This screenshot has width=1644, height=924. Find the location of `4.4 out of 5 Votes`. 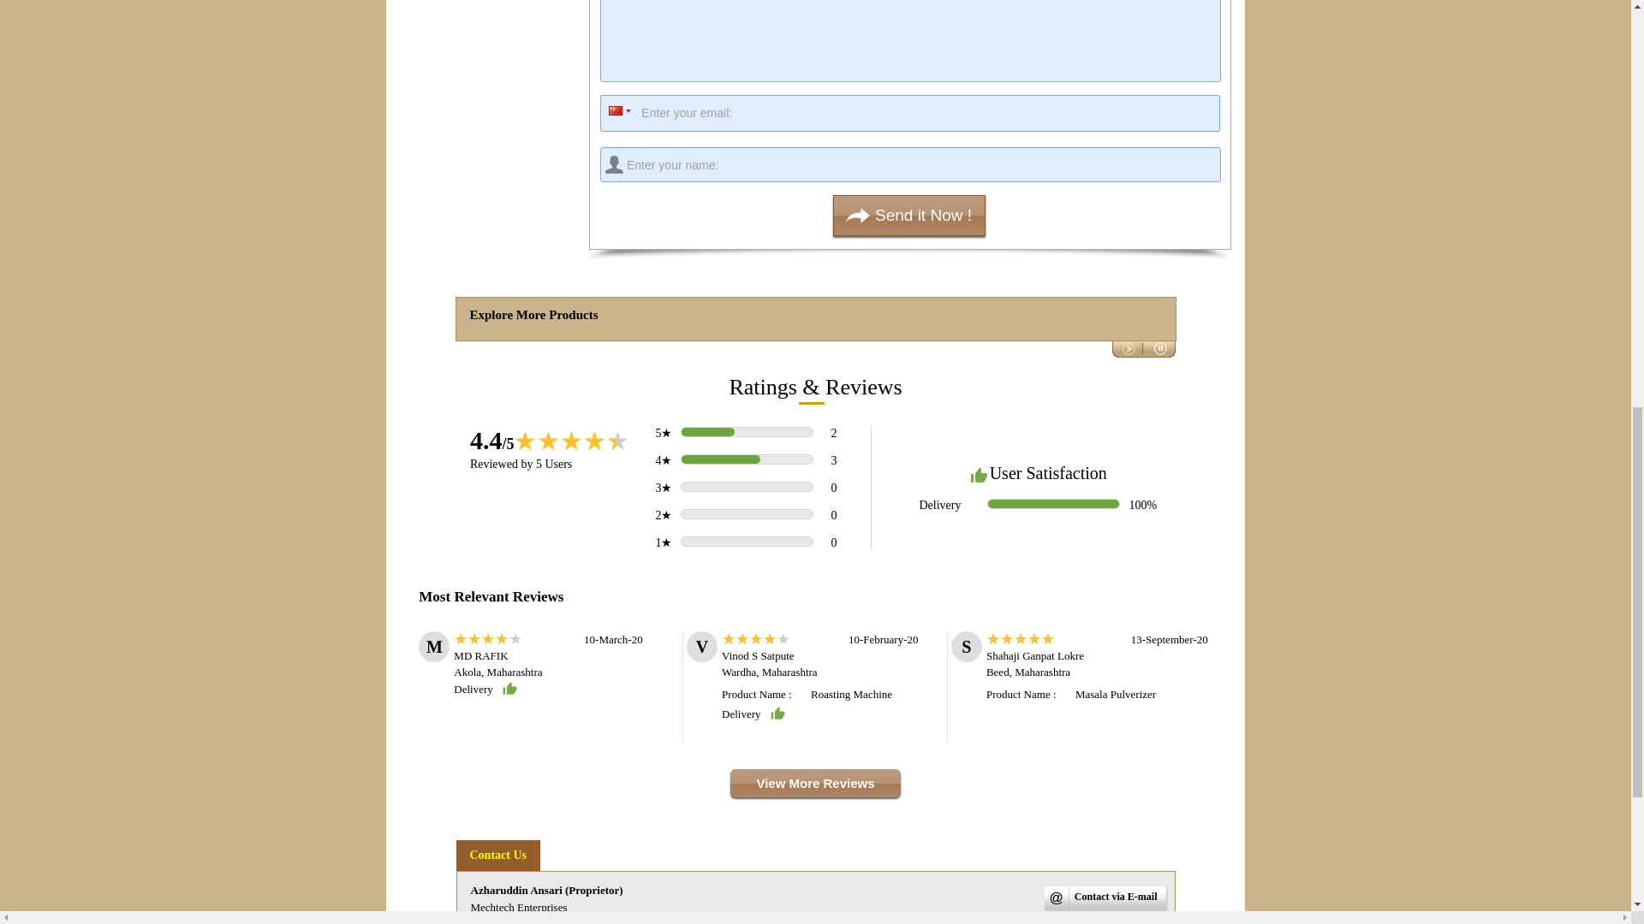

4.4 out of 5 Votes is located at coordinates (491, 440).